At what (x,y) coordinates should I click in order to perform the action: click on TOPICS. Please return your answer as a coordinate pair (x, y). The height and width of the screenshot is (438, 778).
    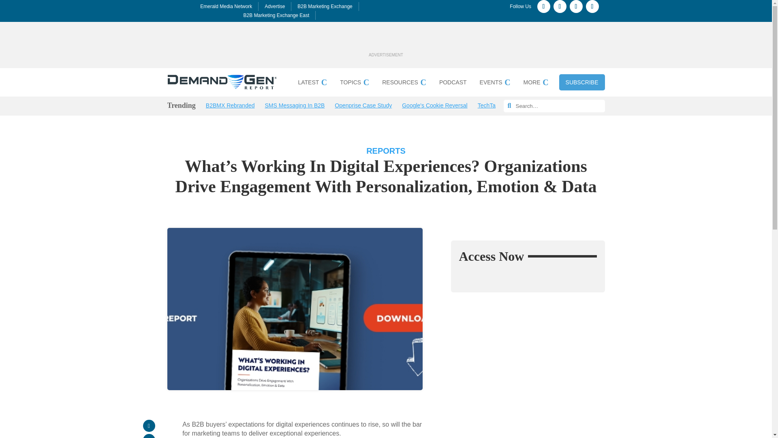
    Looking at the image, I should click on (354, 84).